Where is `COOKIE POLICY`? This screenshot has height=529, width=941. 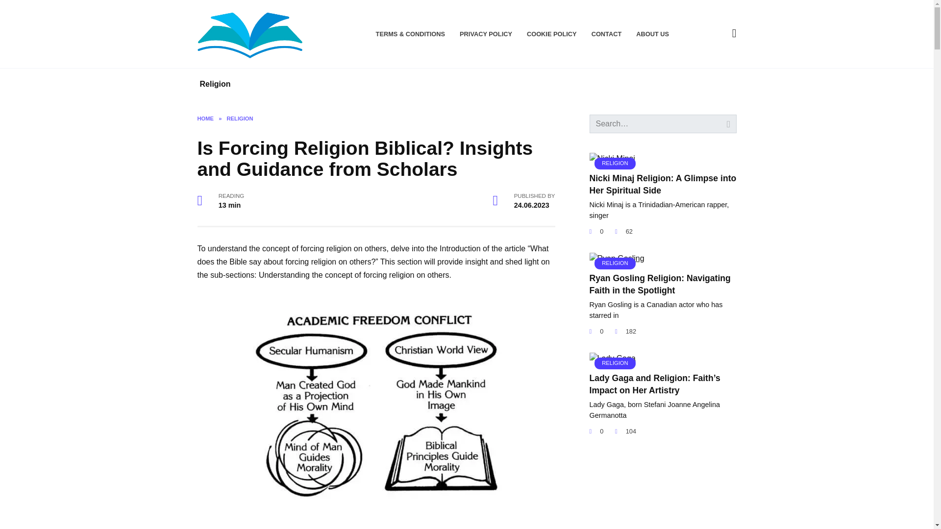
COOKIE POLICY is located at coordinates (552, 33).